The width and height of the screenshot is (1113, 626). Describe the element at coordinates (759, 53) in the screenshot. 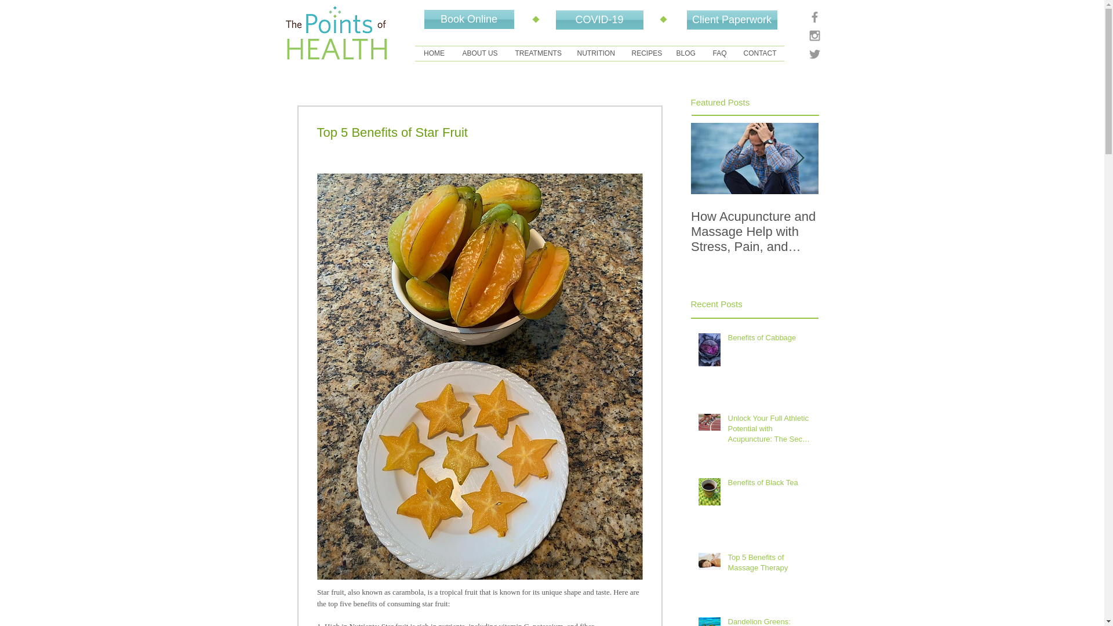

I see `CONTACT` at that location.